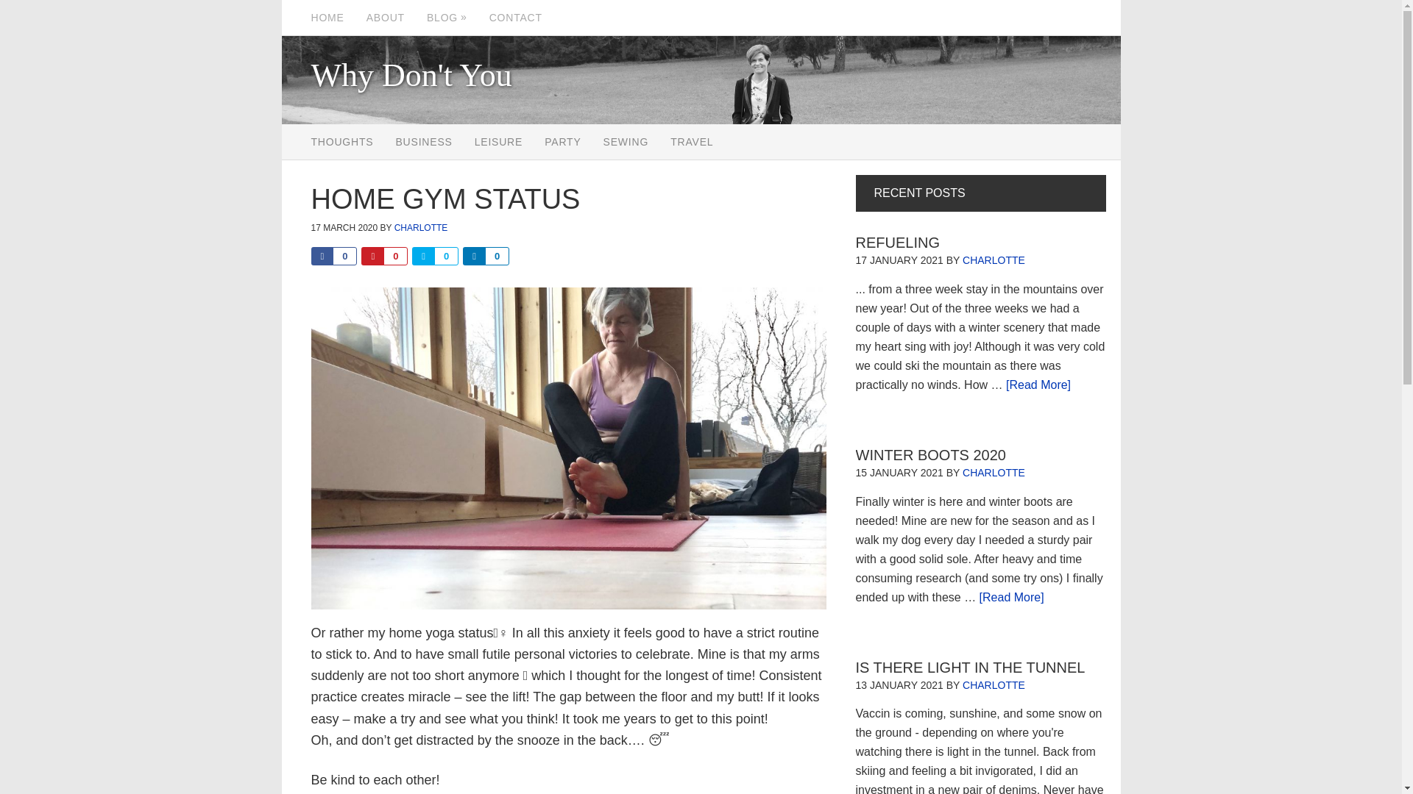 This screenshot has width=1413, height=794. What do you see at coordinates (994, 685) in the screenshot?
I see `CHARLOTTE` at bounding box center [994, 685].